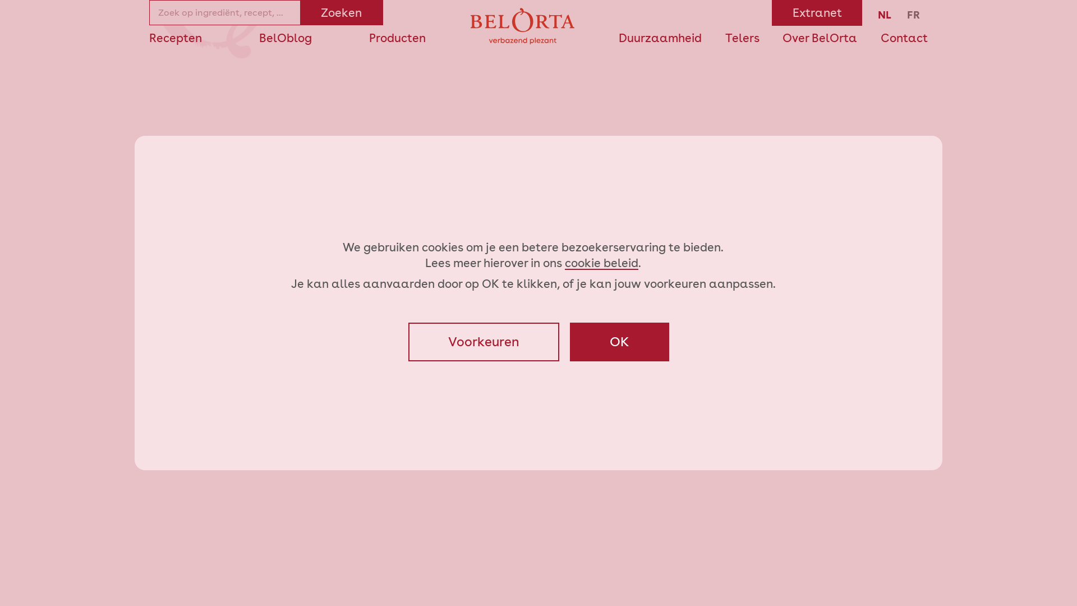  What do you see at coordinates (743, 38) in the screenshot?
I see `Telers` at bounding box center [743, 38].